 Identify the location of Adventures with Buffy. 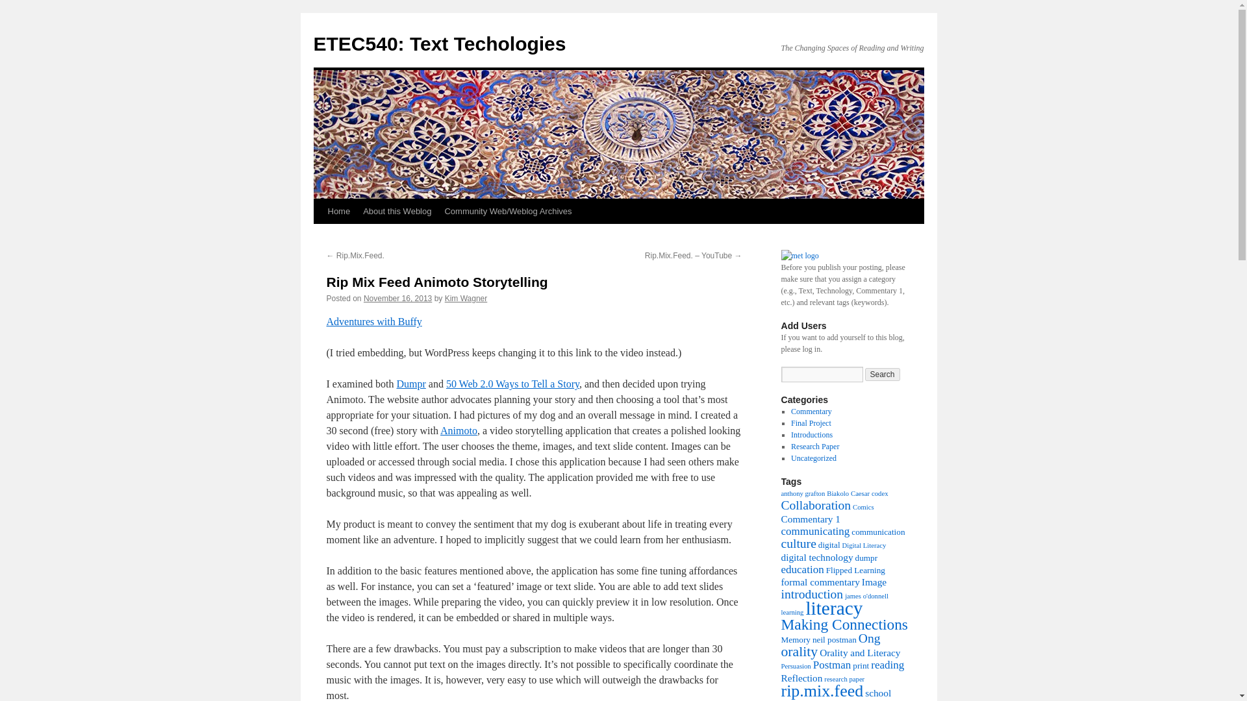
(373, 322).